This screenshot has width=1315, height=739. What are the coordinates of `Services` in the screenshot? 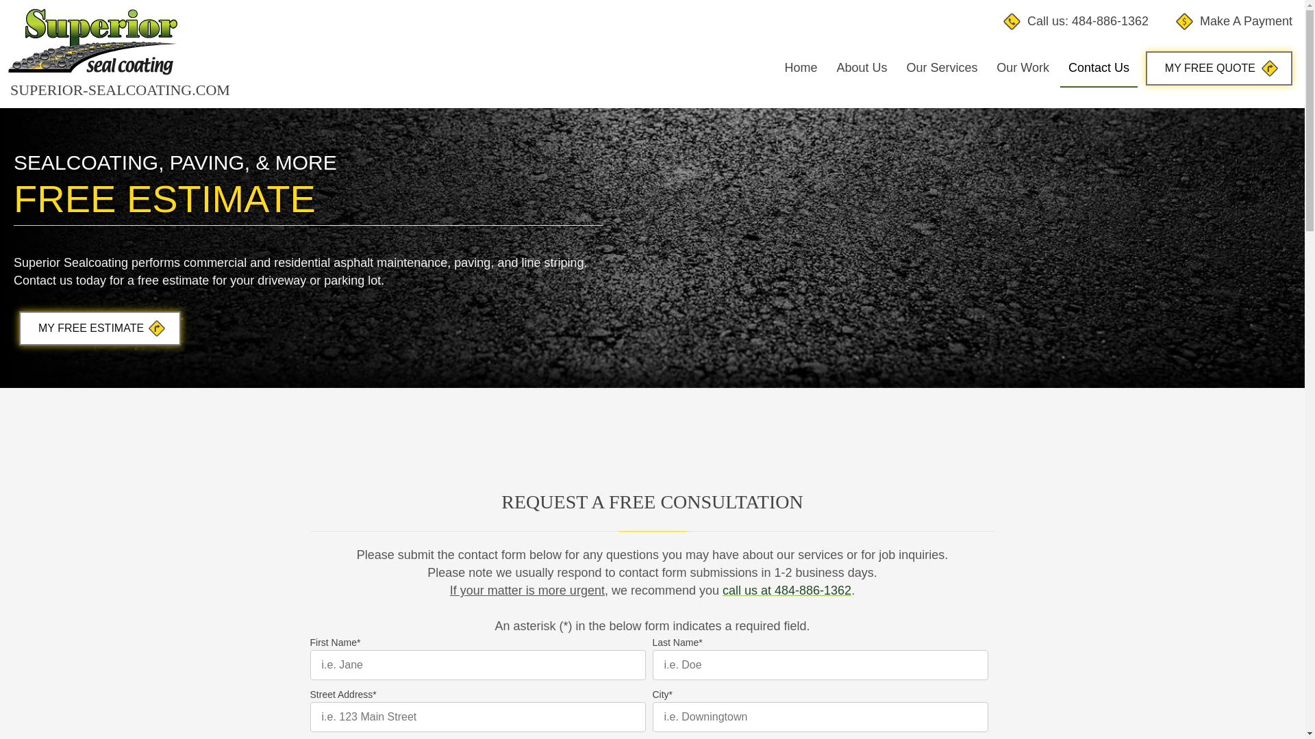 It's located at (941, 68).